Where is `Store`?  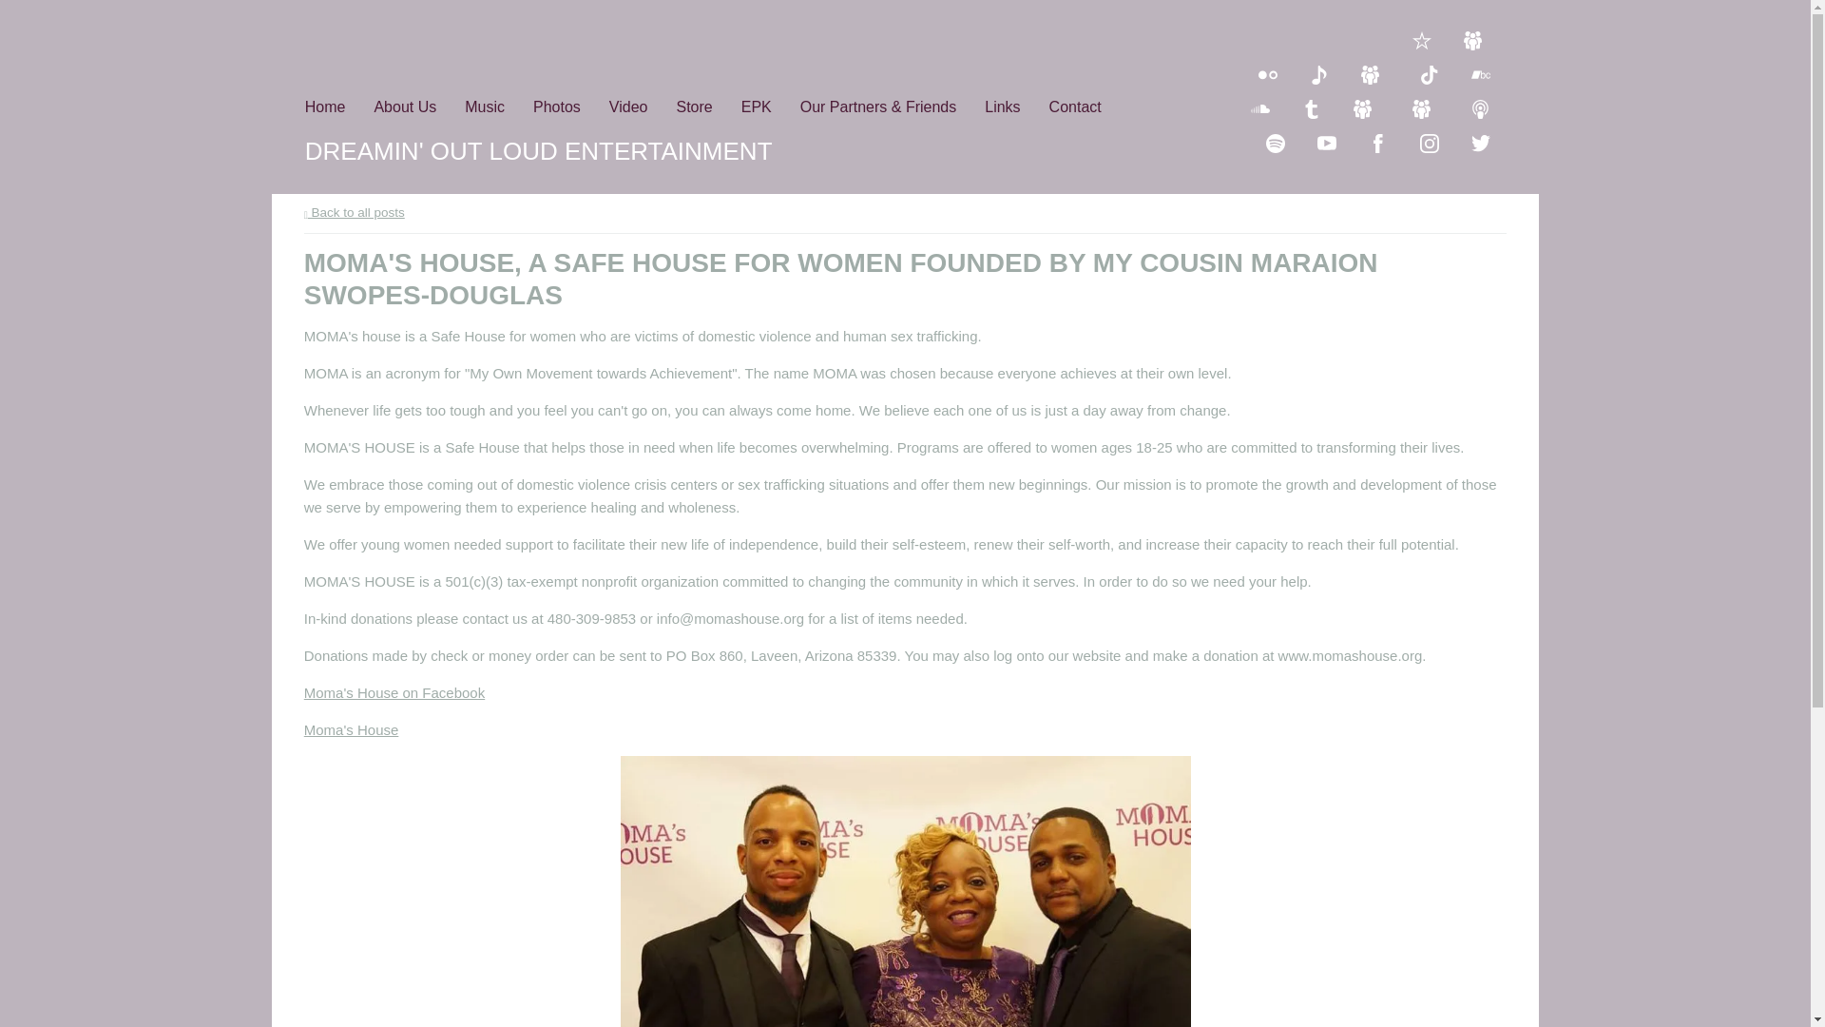 Store is located at coordinates (693, 112).